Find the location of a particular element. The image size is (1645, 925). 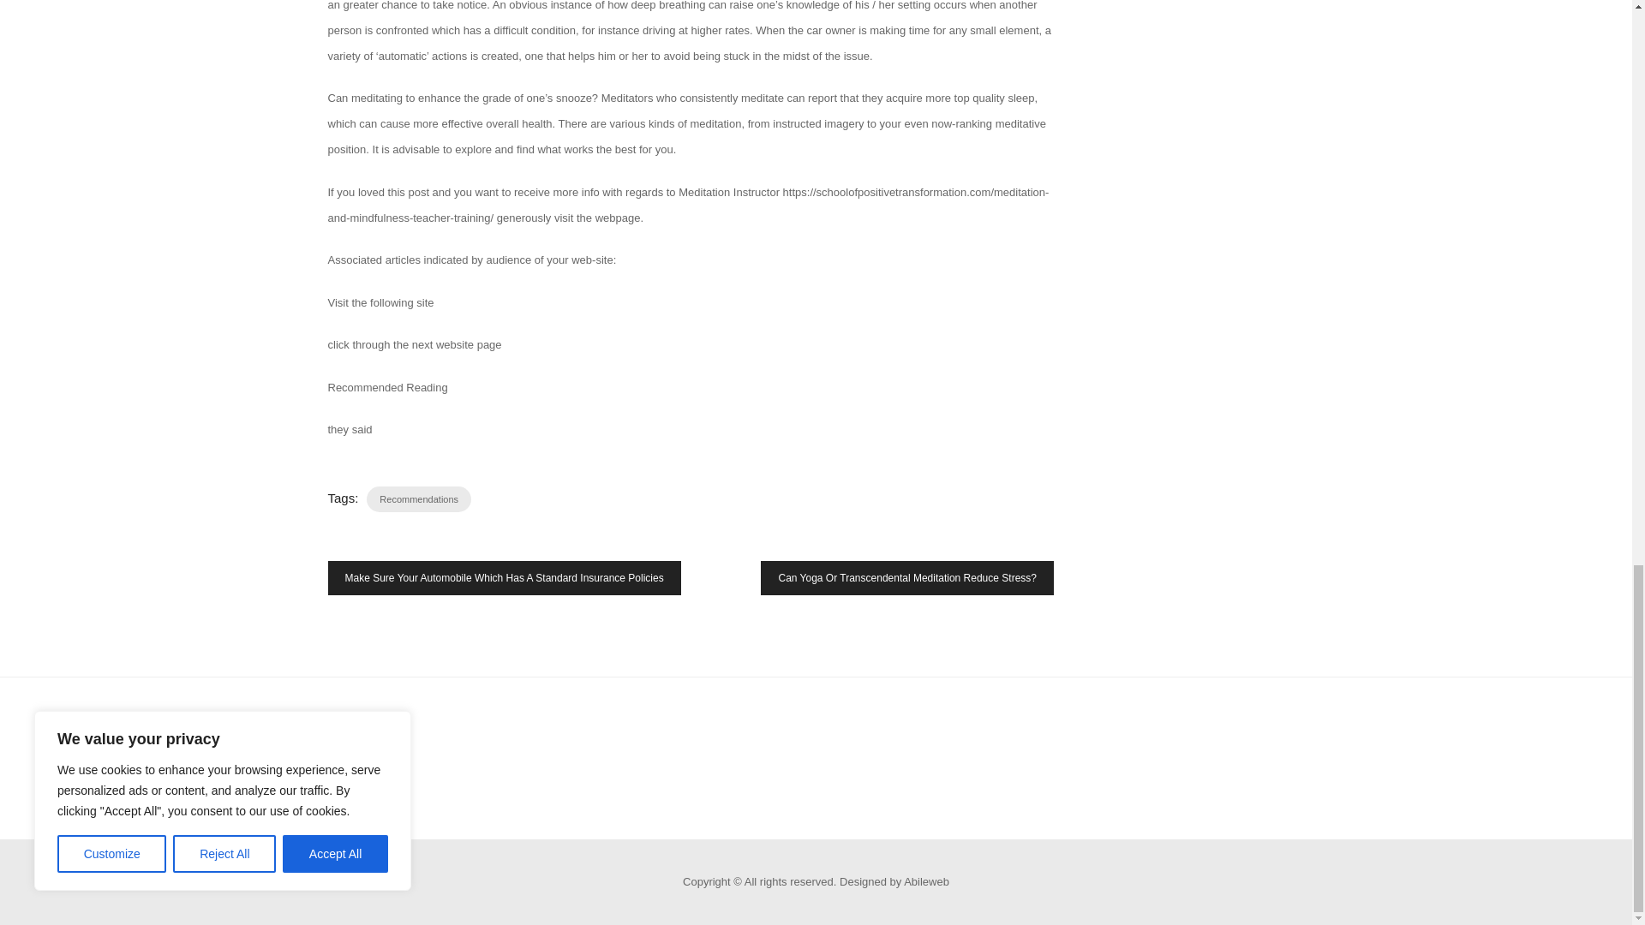

Recommendations is located at coordinates (418, 498).